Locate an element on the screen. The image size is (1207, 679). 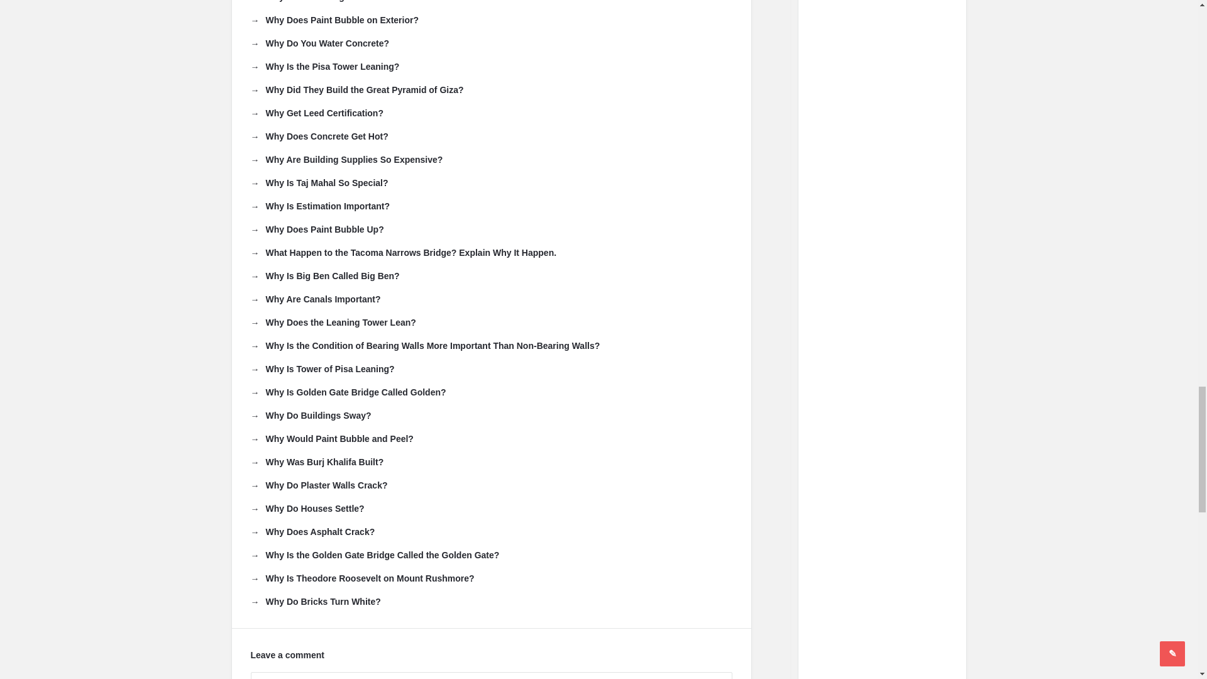
Why Get Leed Certification? is located at coordinates (316, 113).